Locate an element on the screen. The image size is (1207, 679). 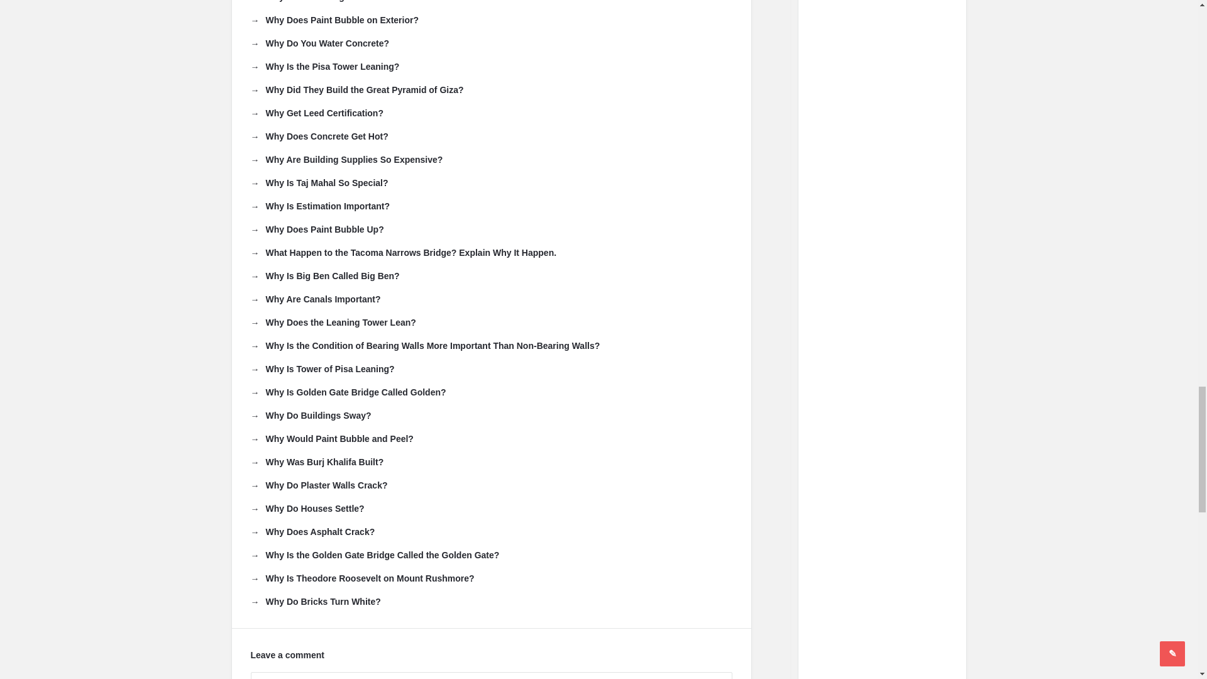
Why Get Leed Certification? is located at coordinates (316, 113).